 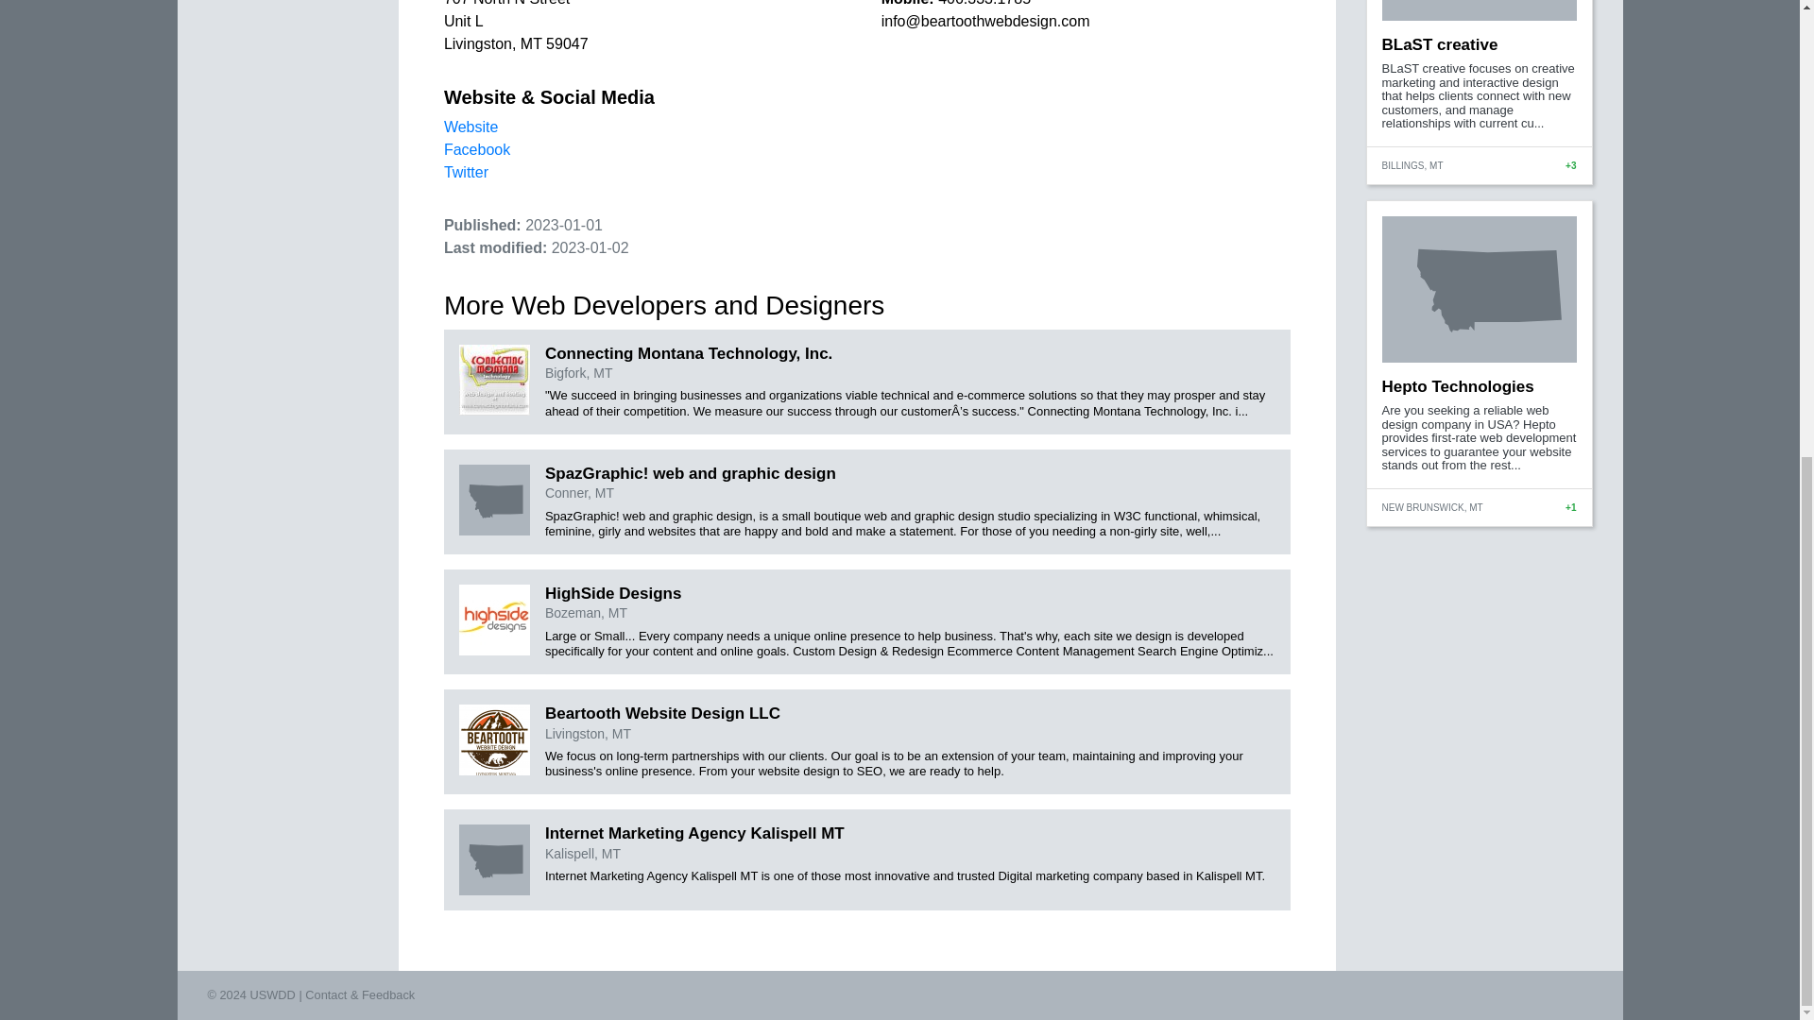 What do you see at coordinates (476, 149) in the screenshot?
I see `Facebook` at bounding box center [476, 149].